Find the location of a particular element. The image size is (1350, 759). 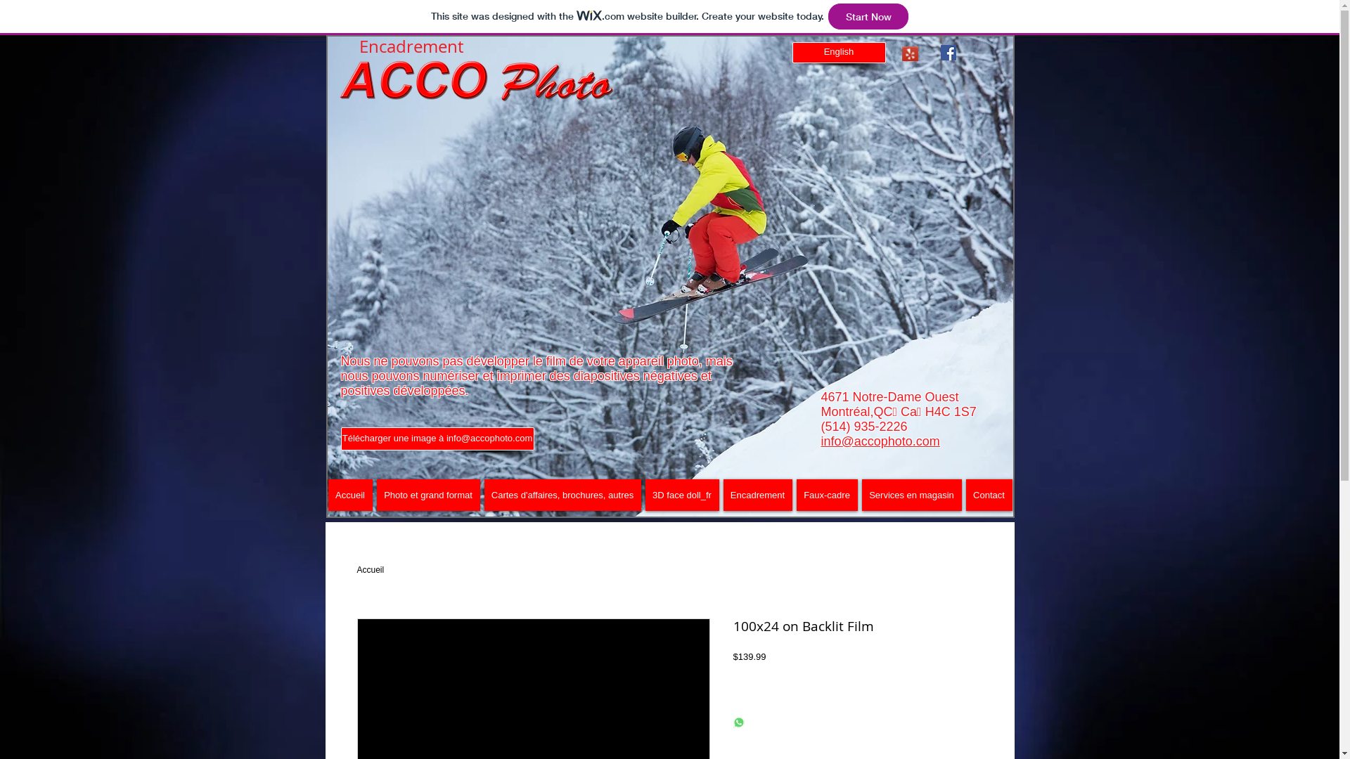

Faux-cadre is located at coordinates (827, 495).